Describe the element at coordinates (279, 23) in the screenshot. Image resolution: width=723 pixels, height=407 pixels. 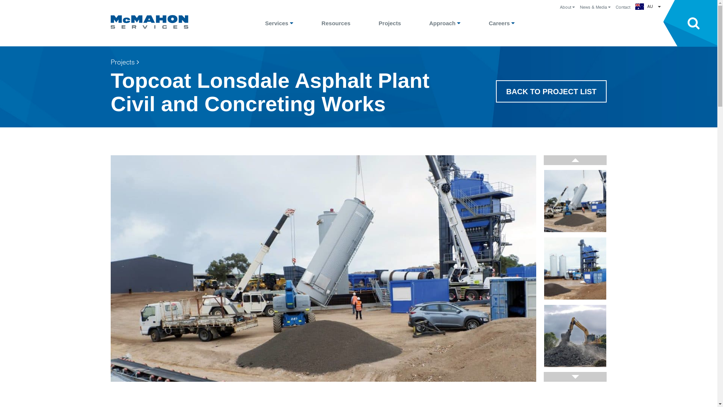
I see `Services` at that location.